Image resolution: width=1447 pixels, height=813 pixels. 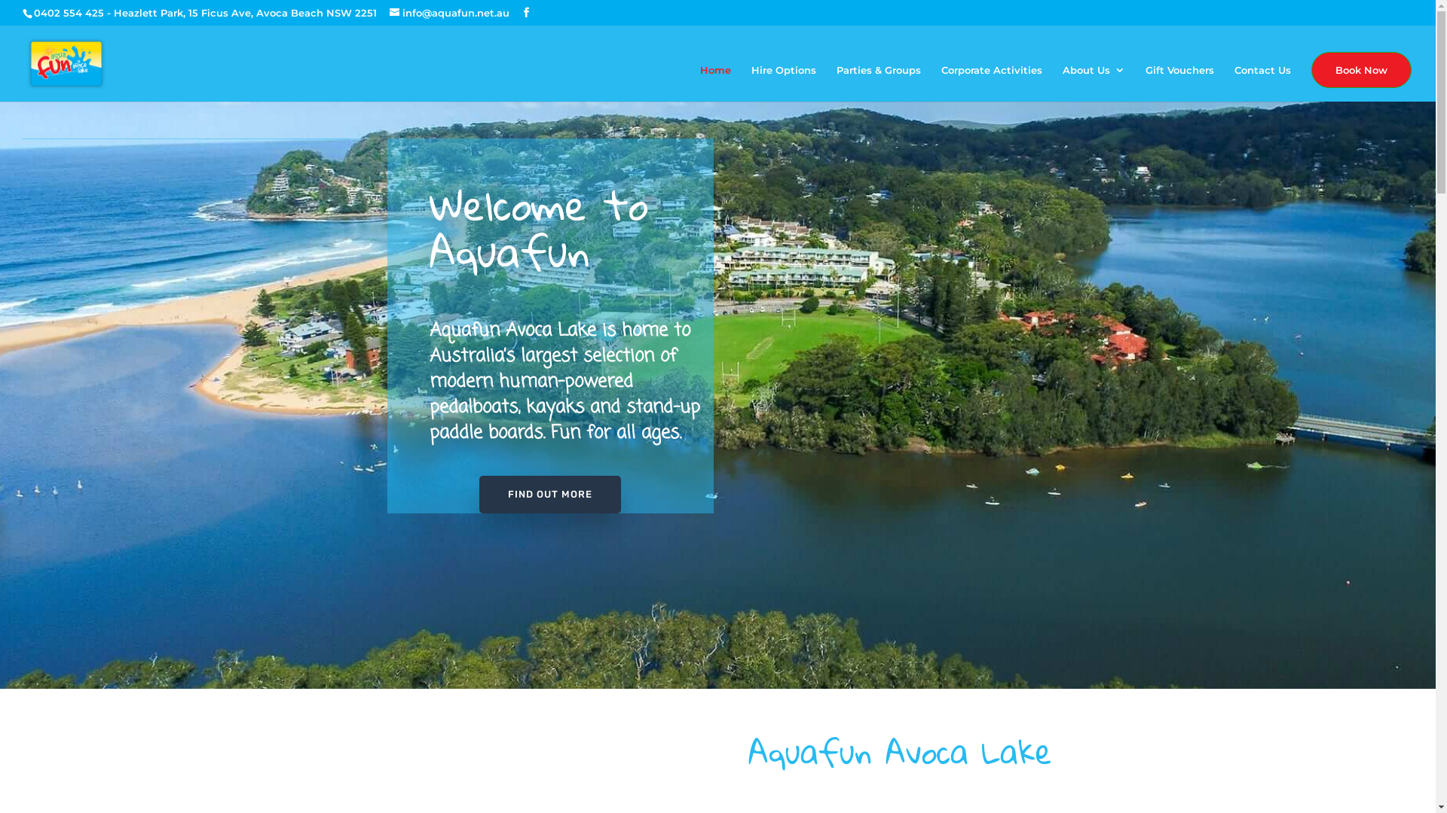 What do you see at coordinates (716, 83) in the screenshot?
I see `Home` at bounding box center [716, 83].